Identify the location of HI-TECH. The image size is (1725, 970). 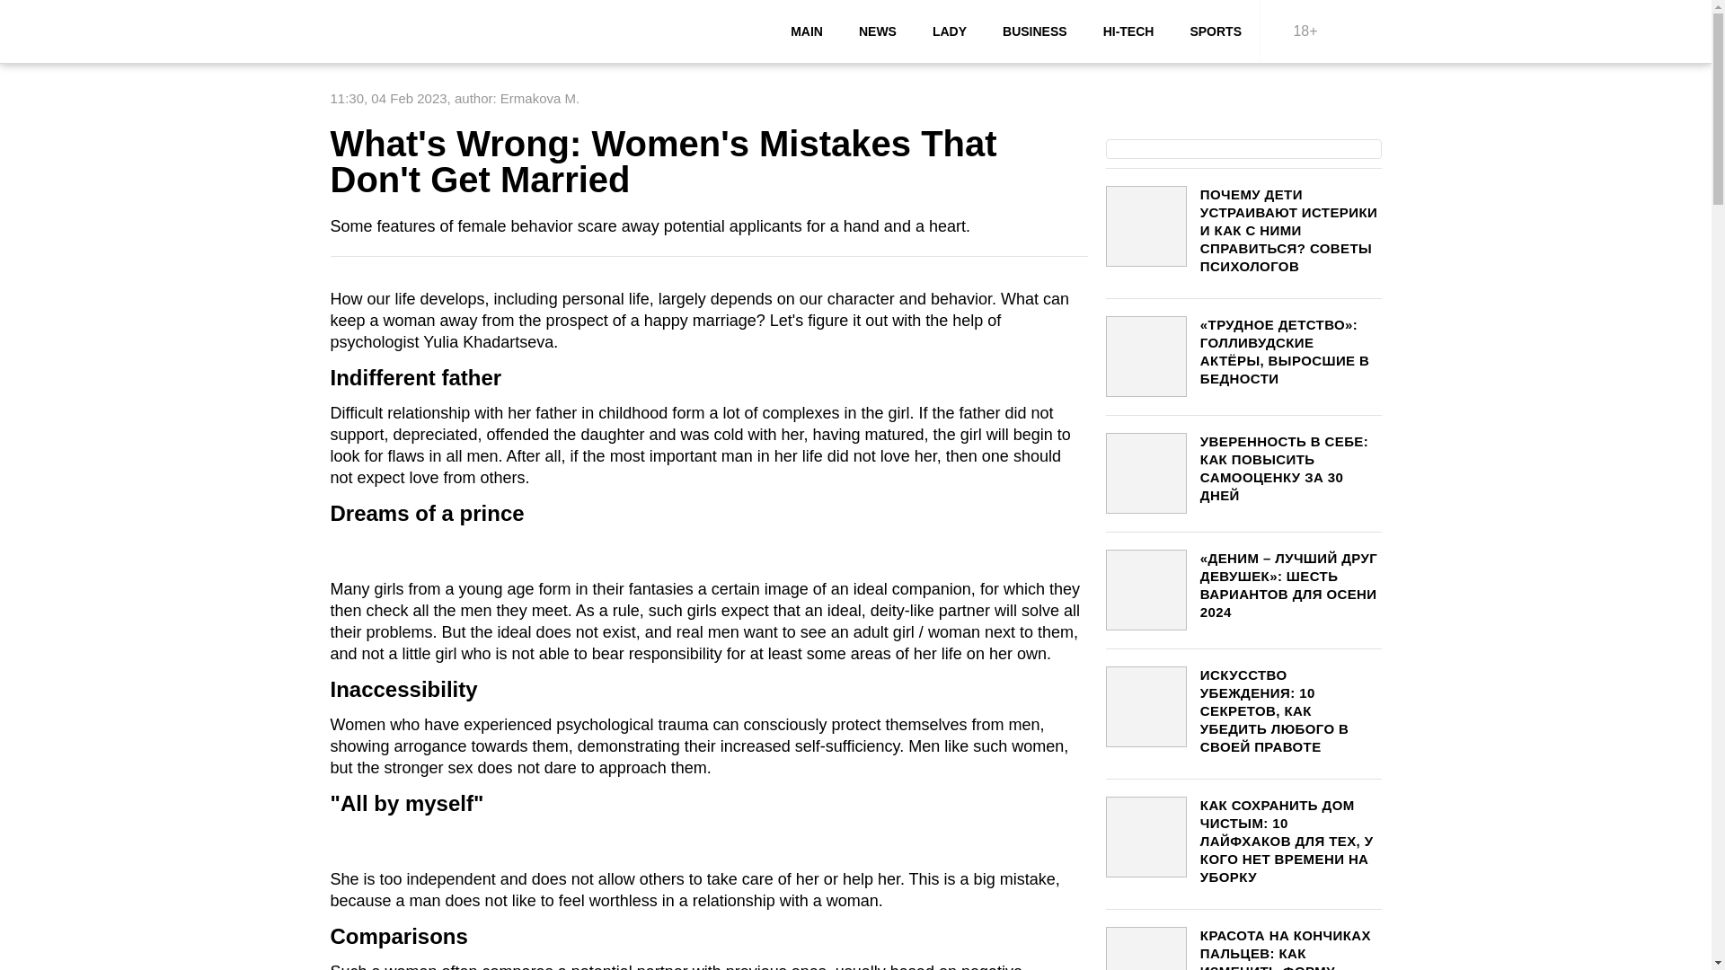
(1128, 31).